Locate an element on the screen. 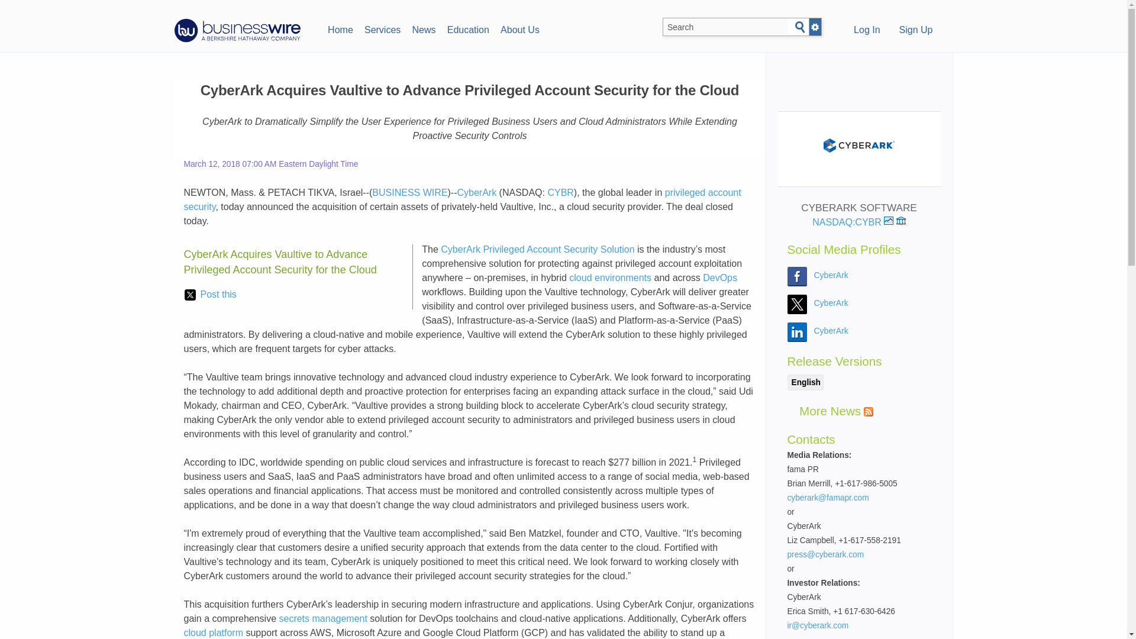 This screenshot has width=1136, height=639. Post this is located at coordinates (210, 295).